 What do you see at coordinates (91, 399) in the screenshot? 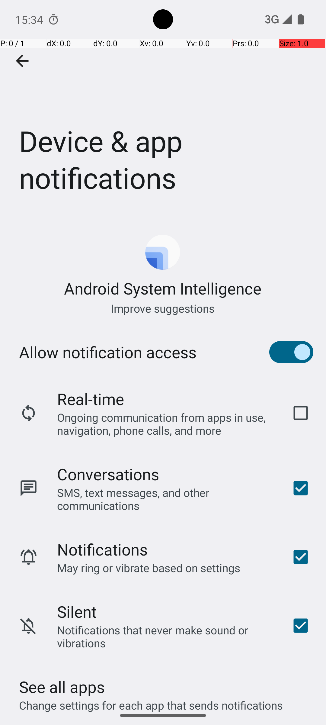
I see `Real-time` at bounding box center [91, 399].